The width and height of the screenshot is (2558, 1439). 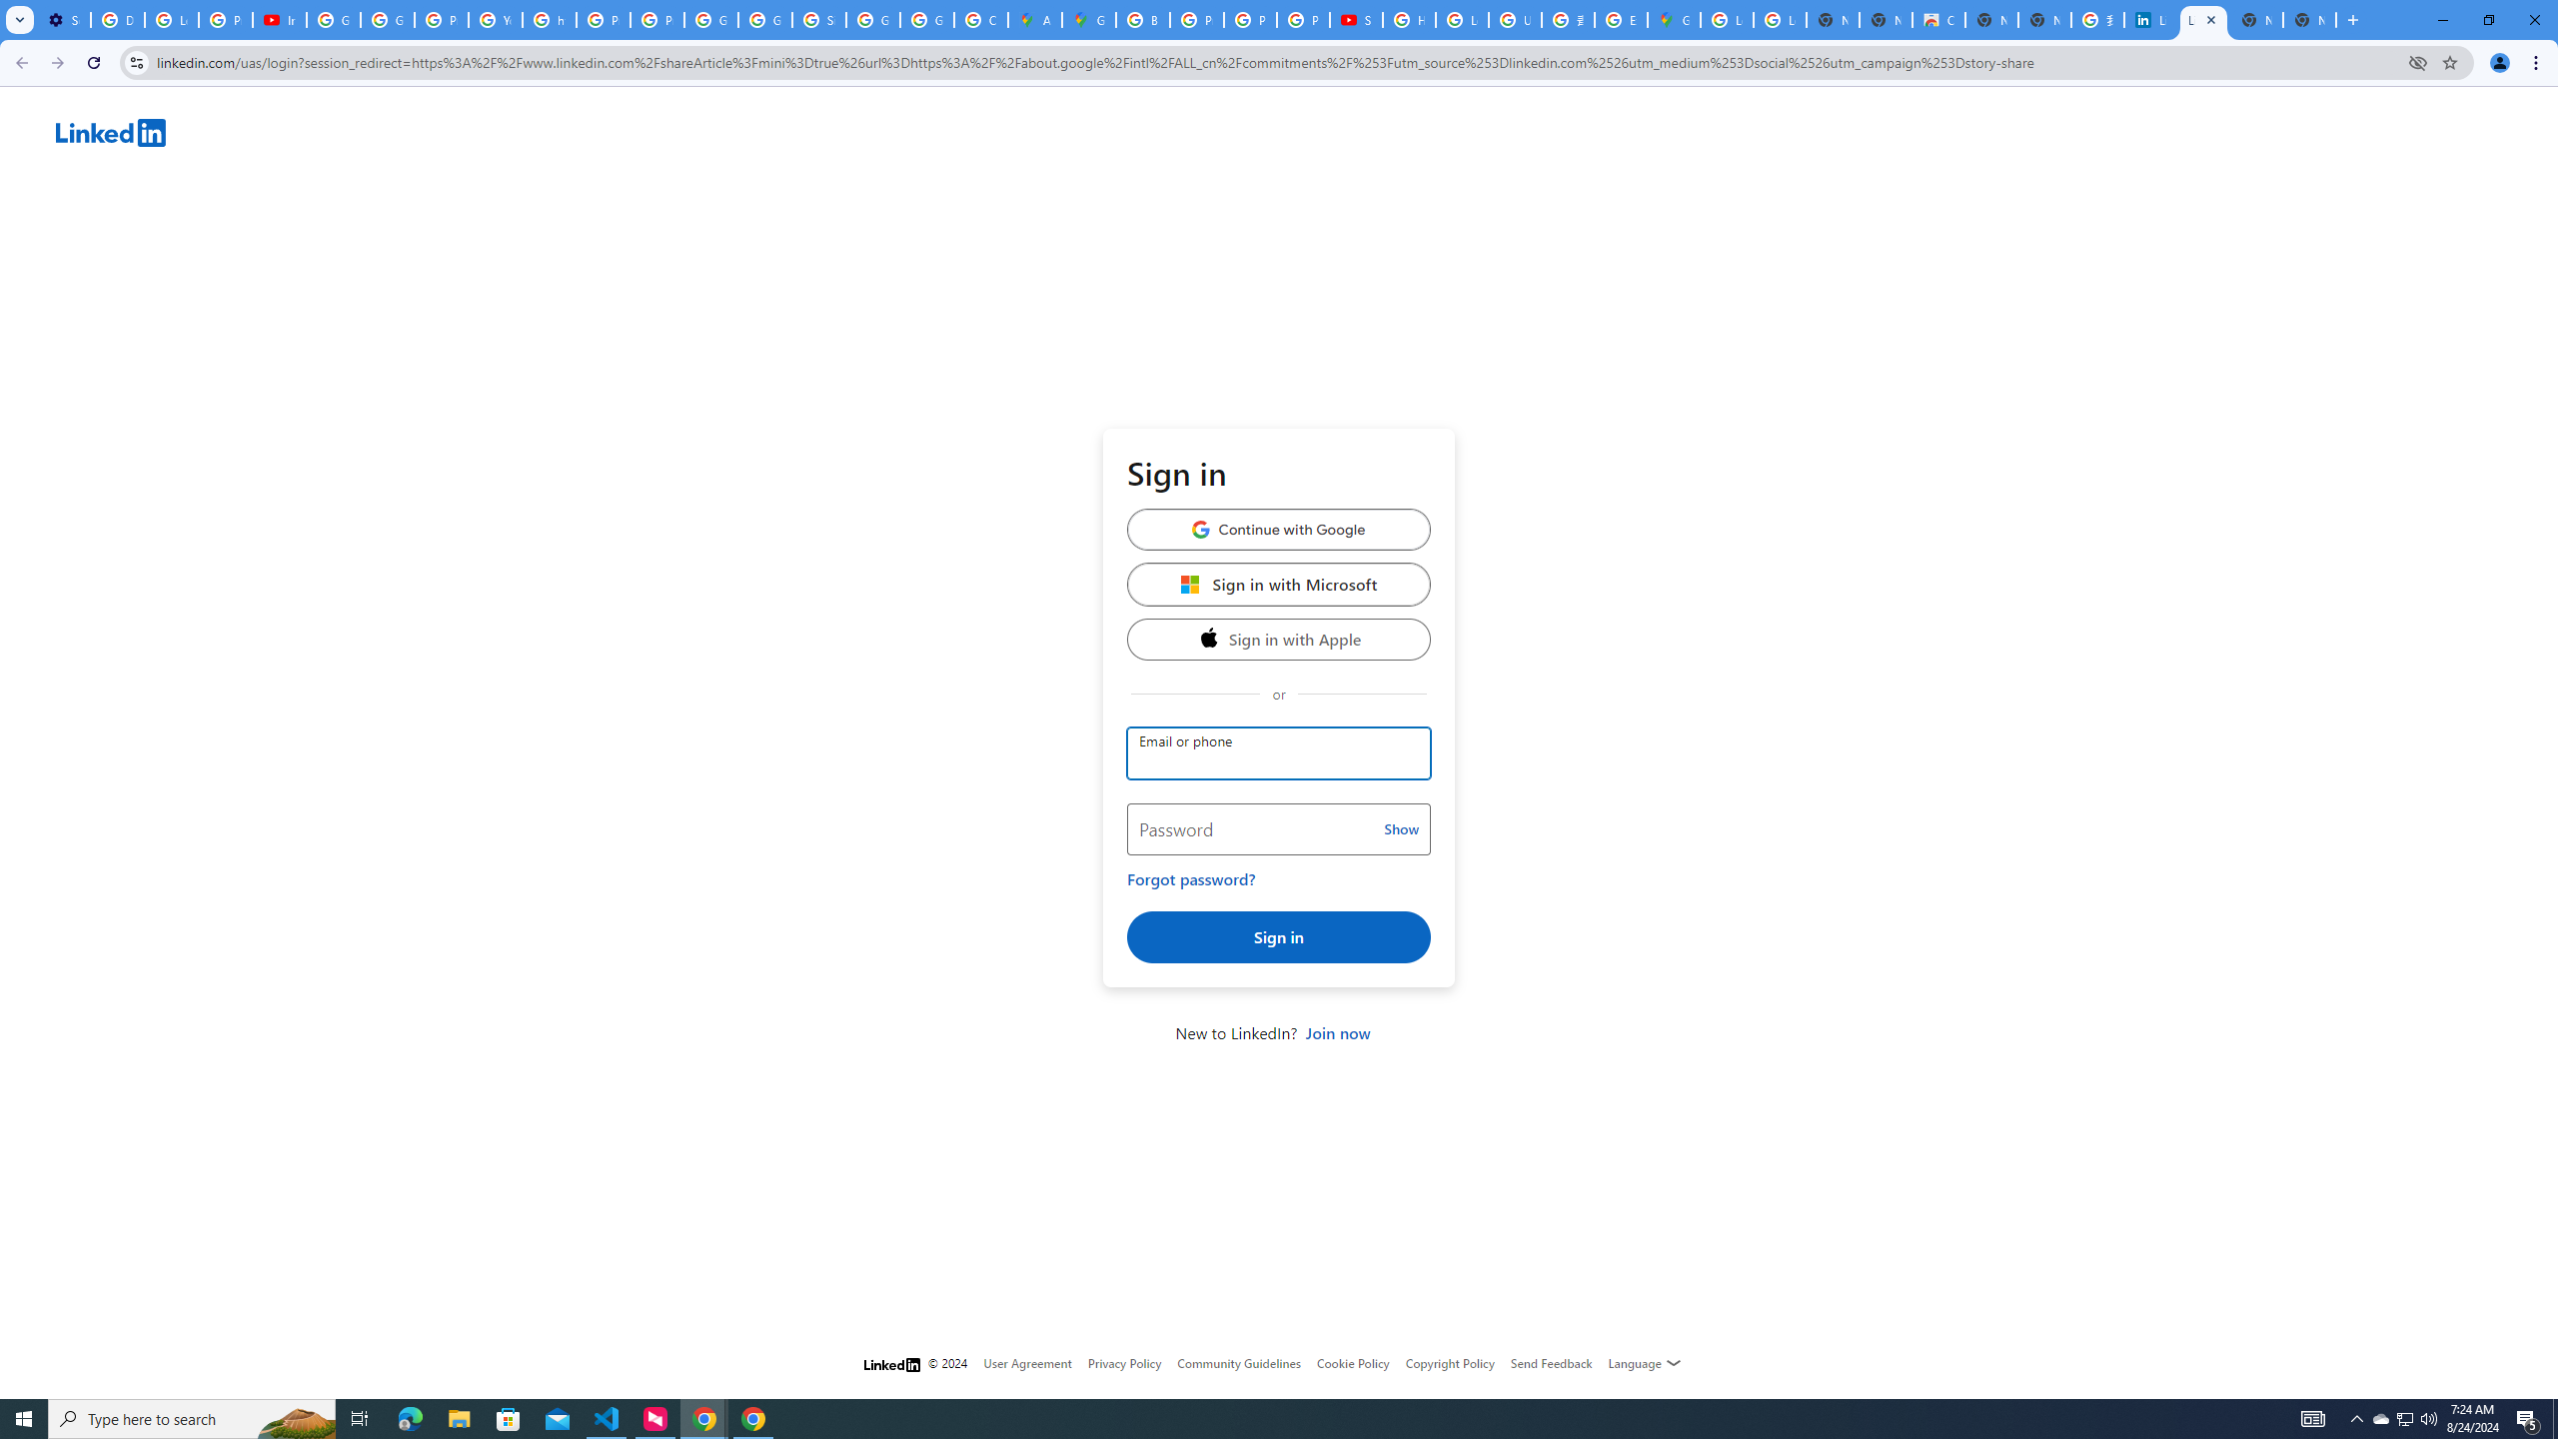 I want to click on Join now, so click(x=1337, y=1033).